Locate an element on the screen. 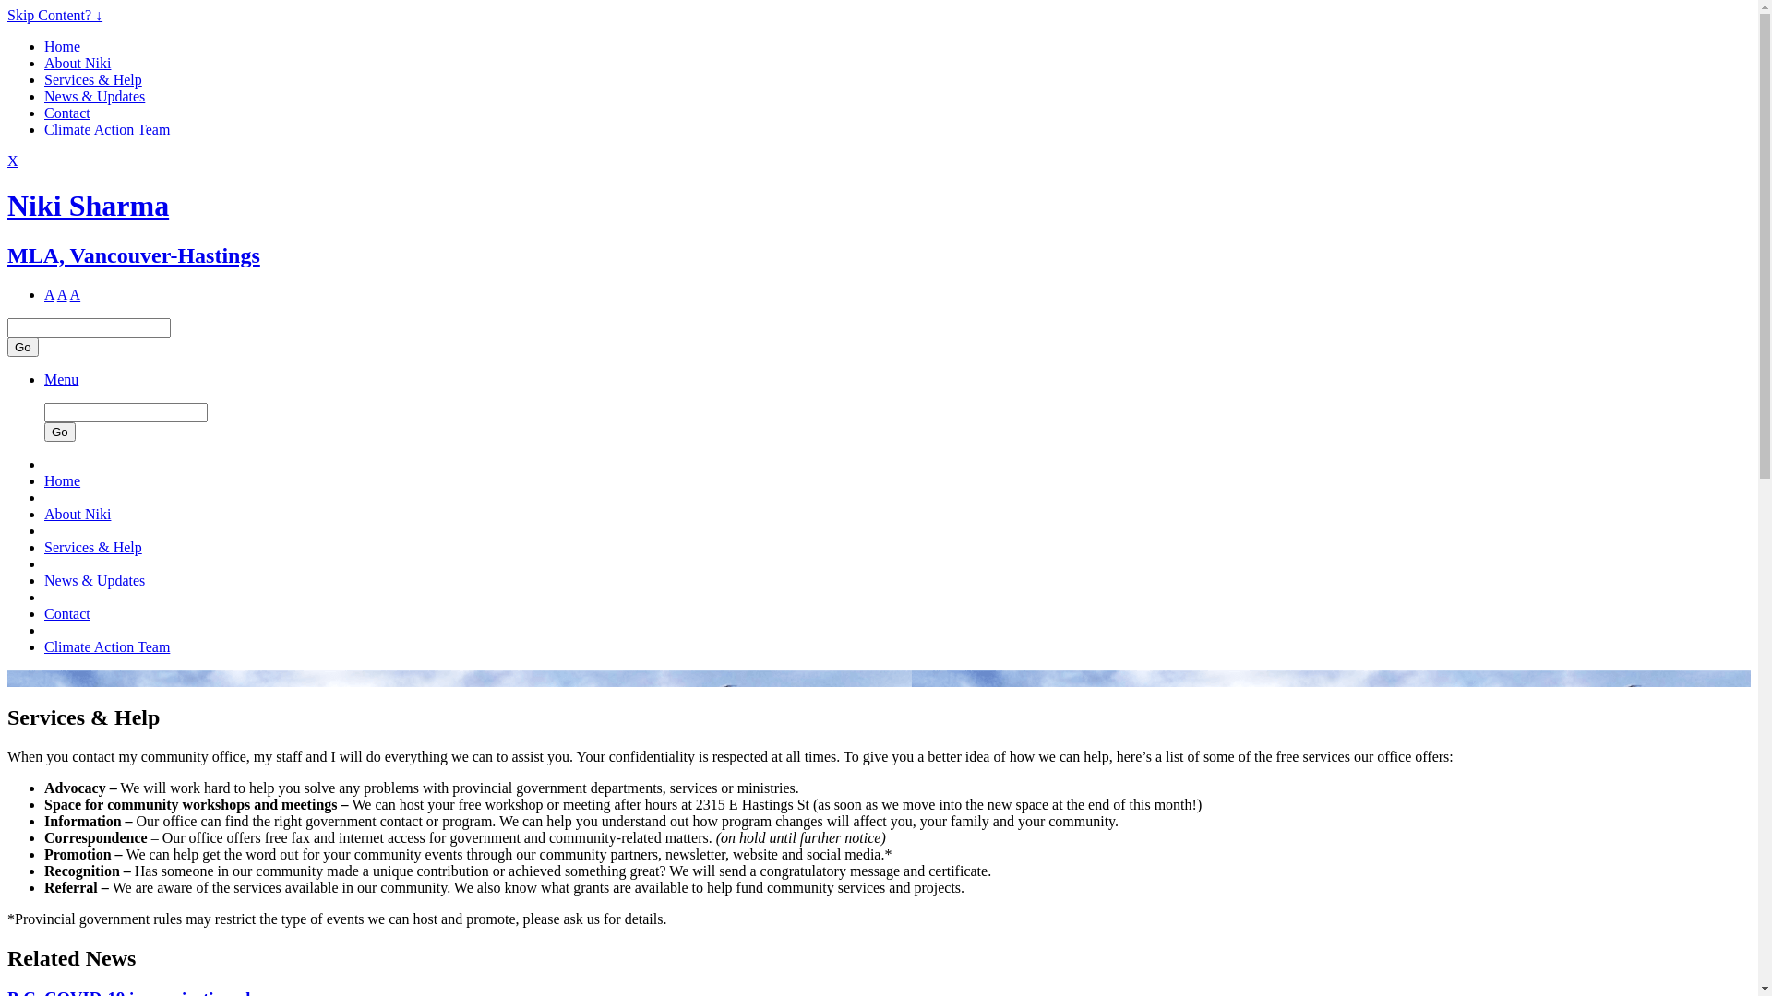  About Niki is located at coordinates (78, 515).